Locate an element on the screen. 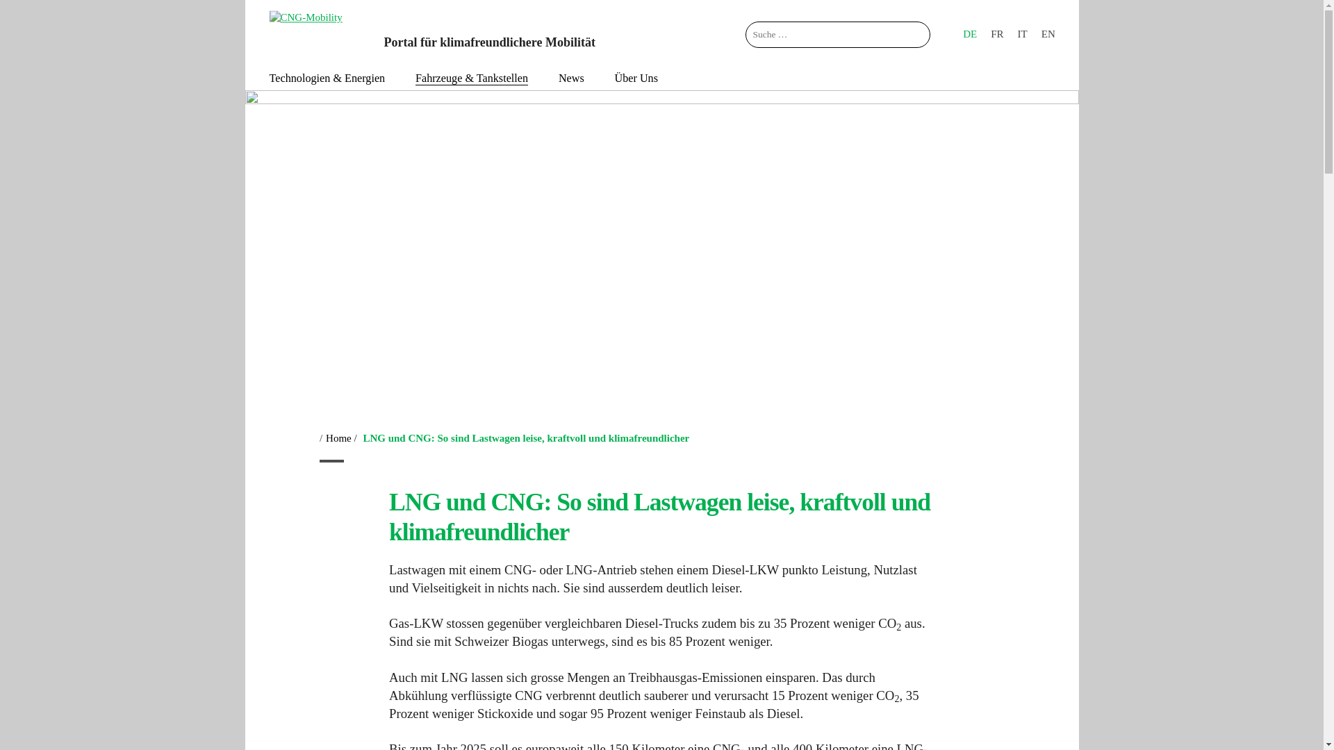 The height and width of the screenshot is (750, 1334). Suche is located at coordinates (87, 15).